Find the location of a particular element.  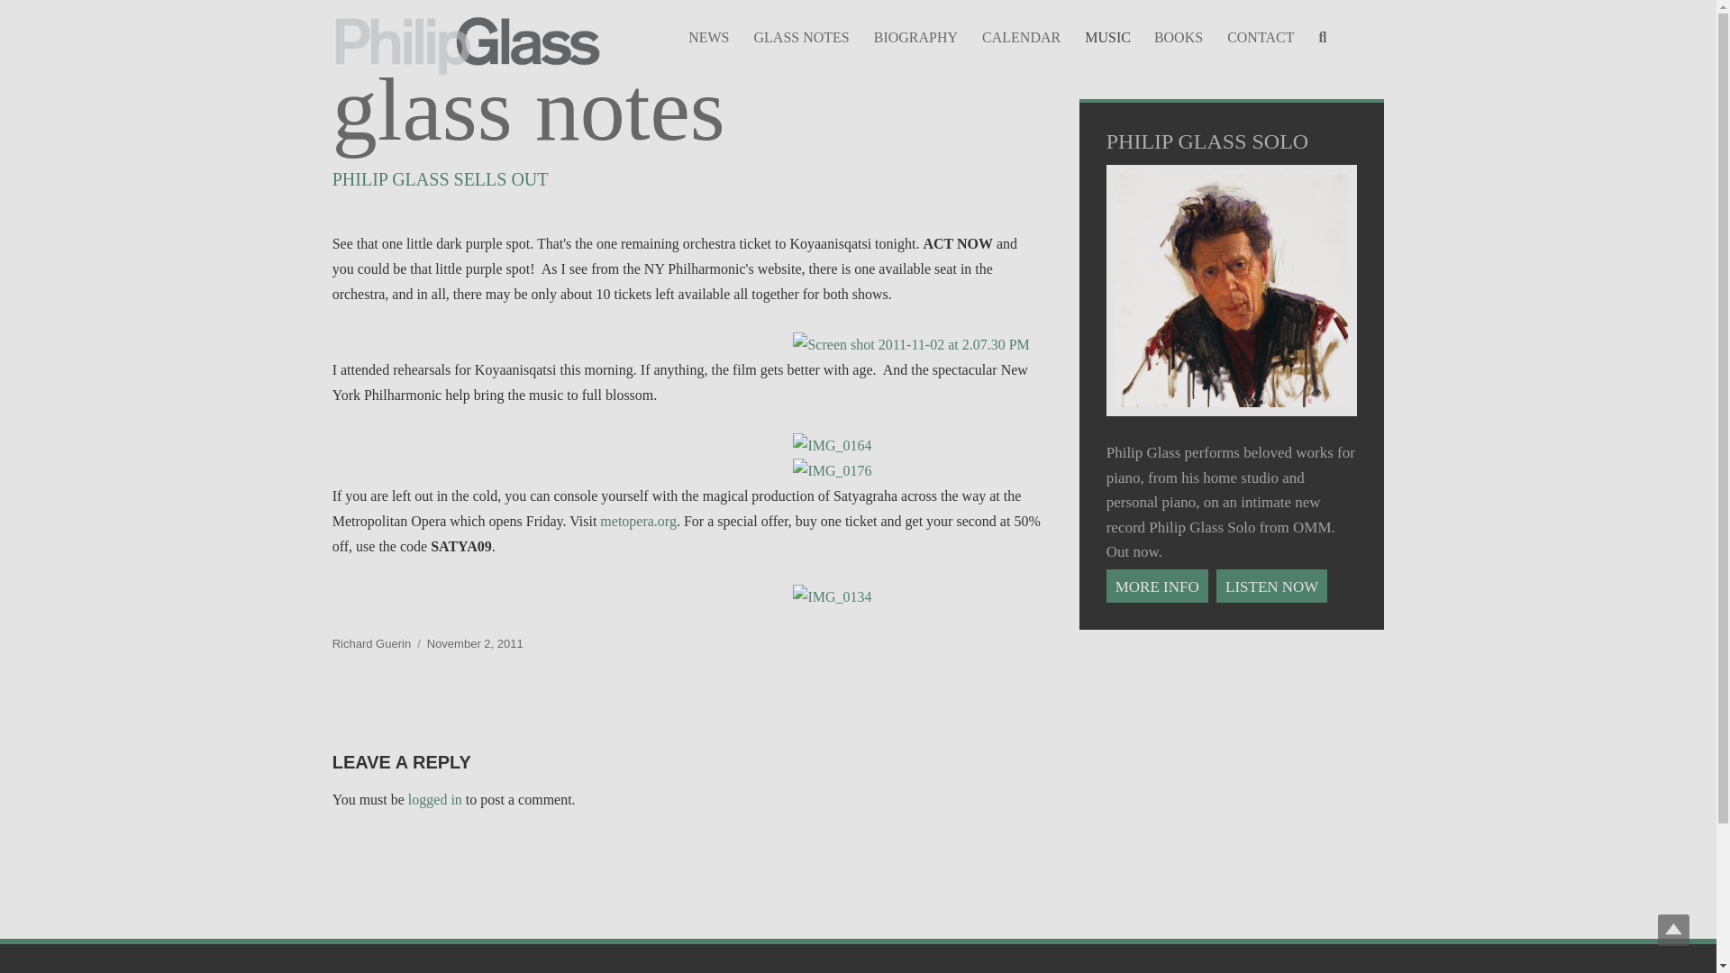

glass notes is located at coordinates (687, 110).